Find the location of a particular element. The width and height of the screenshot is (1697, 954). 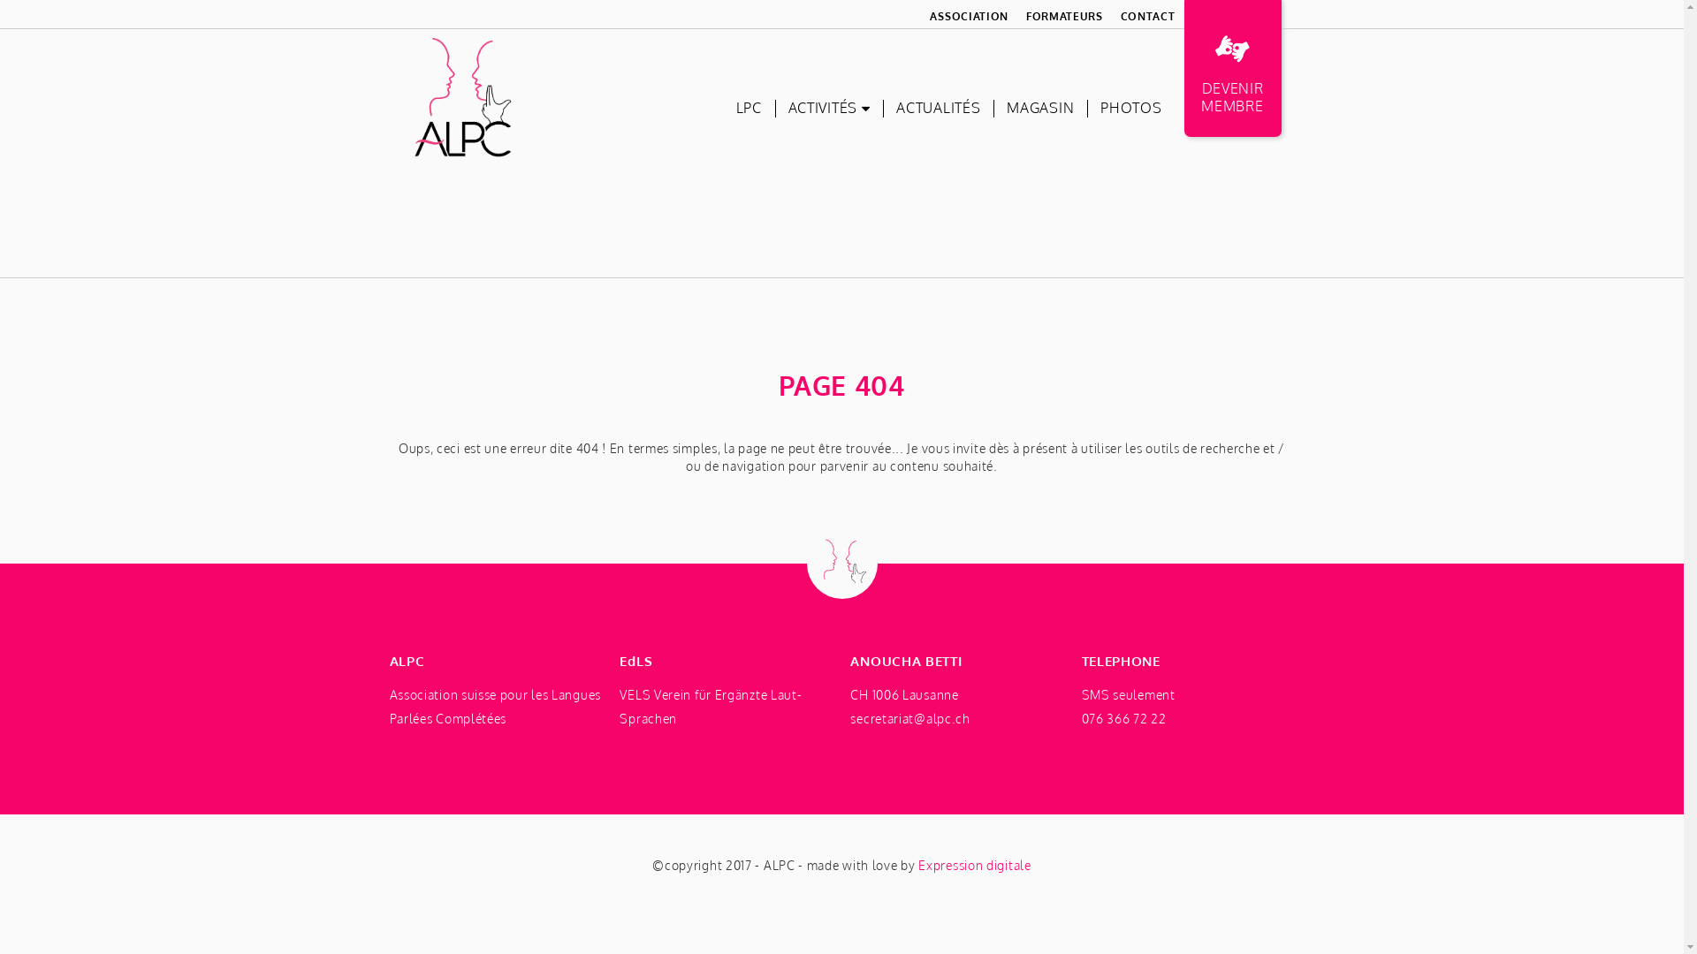

Expression digitale is located at coordinates (974, 866).